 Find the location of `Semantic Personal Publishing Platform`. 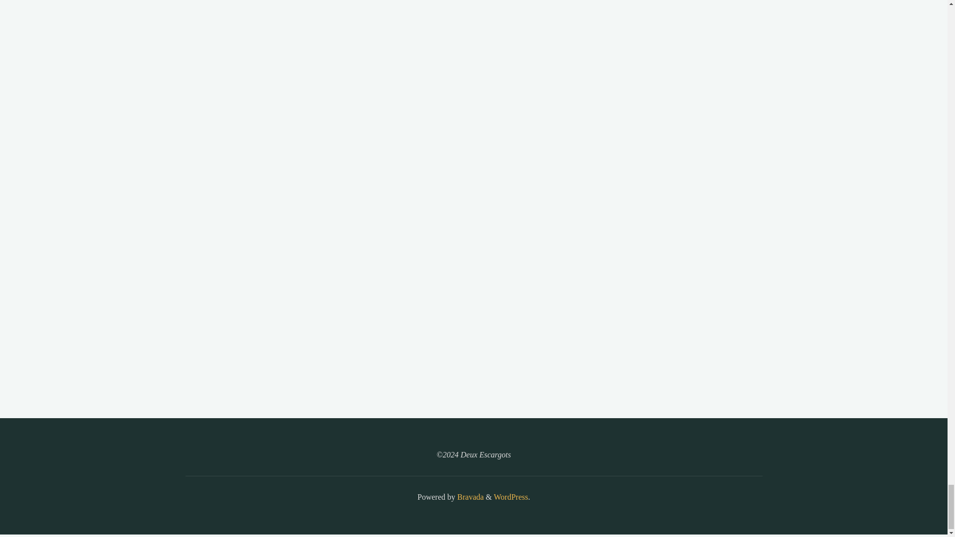

Semantic Personal Publishing Platform is located at coordinates (510, 497).